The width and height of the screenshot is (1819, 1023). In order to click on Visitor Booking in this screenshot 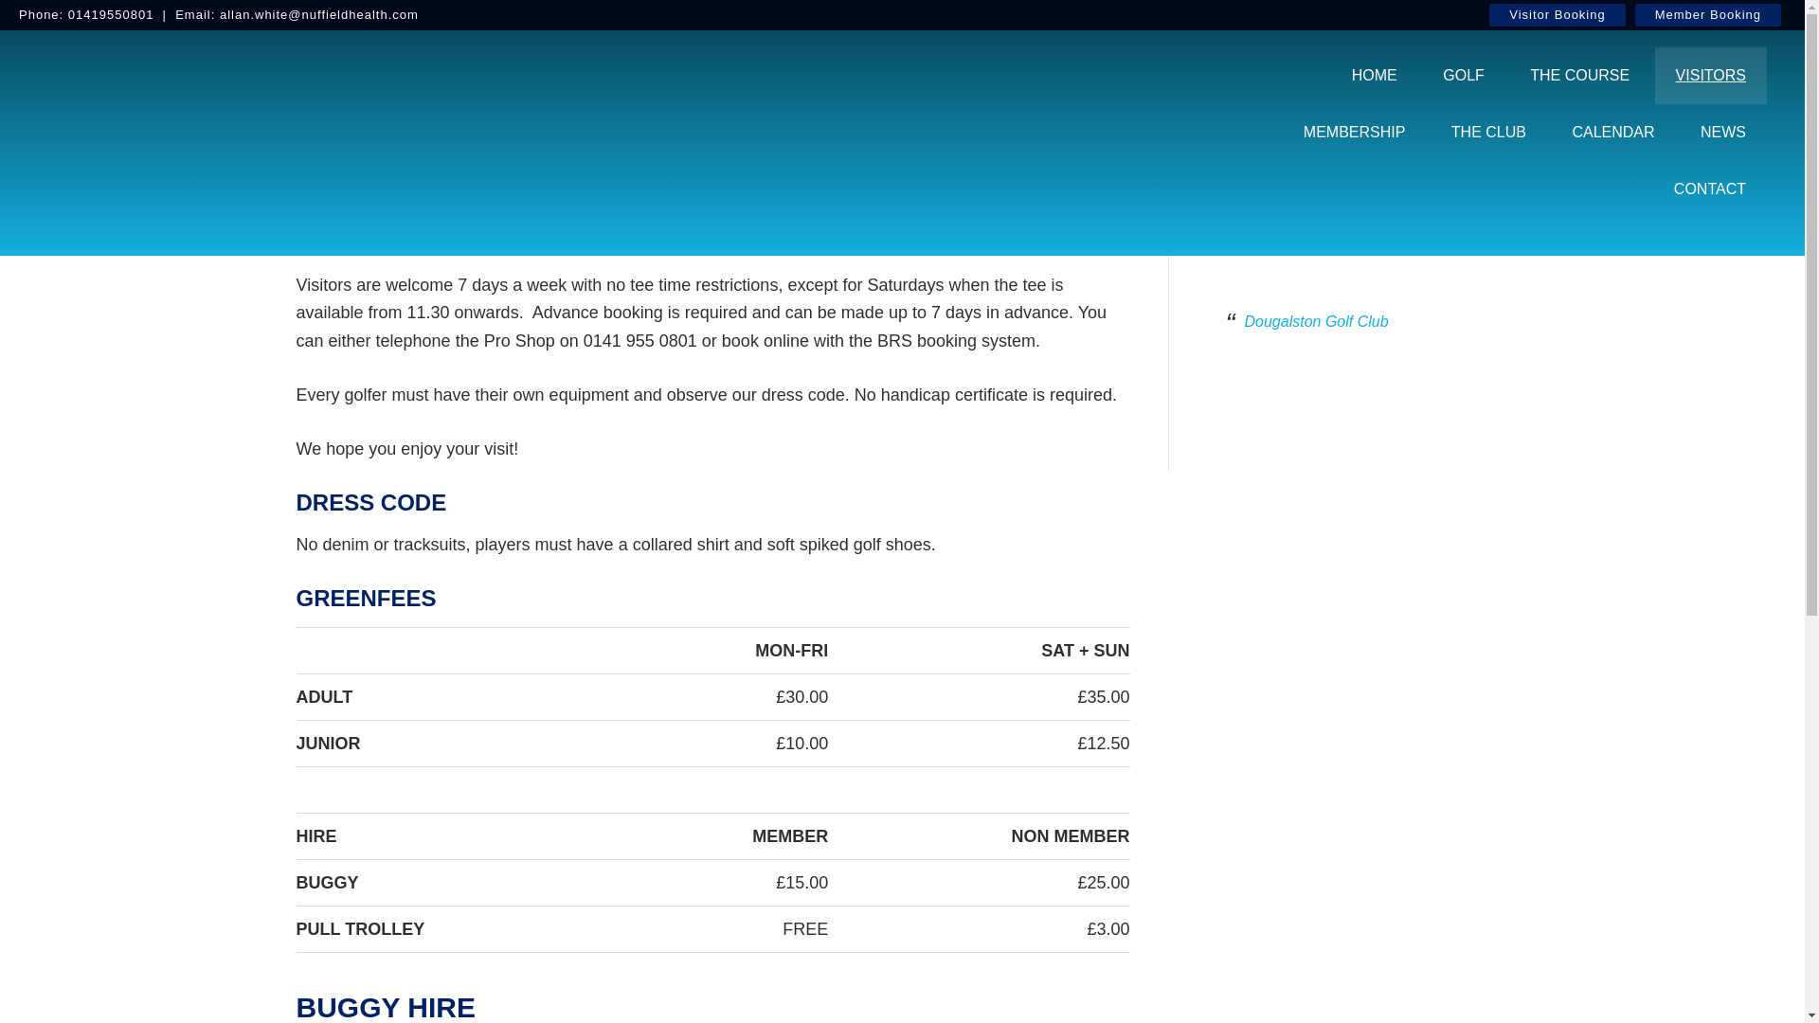, I will do `click(1557, 15)`.